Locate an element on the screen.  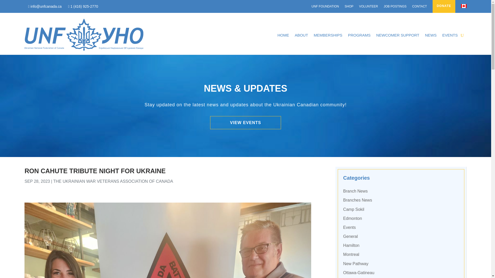
NEWCOMER SUPPORT is located at coordinates (398, 35).